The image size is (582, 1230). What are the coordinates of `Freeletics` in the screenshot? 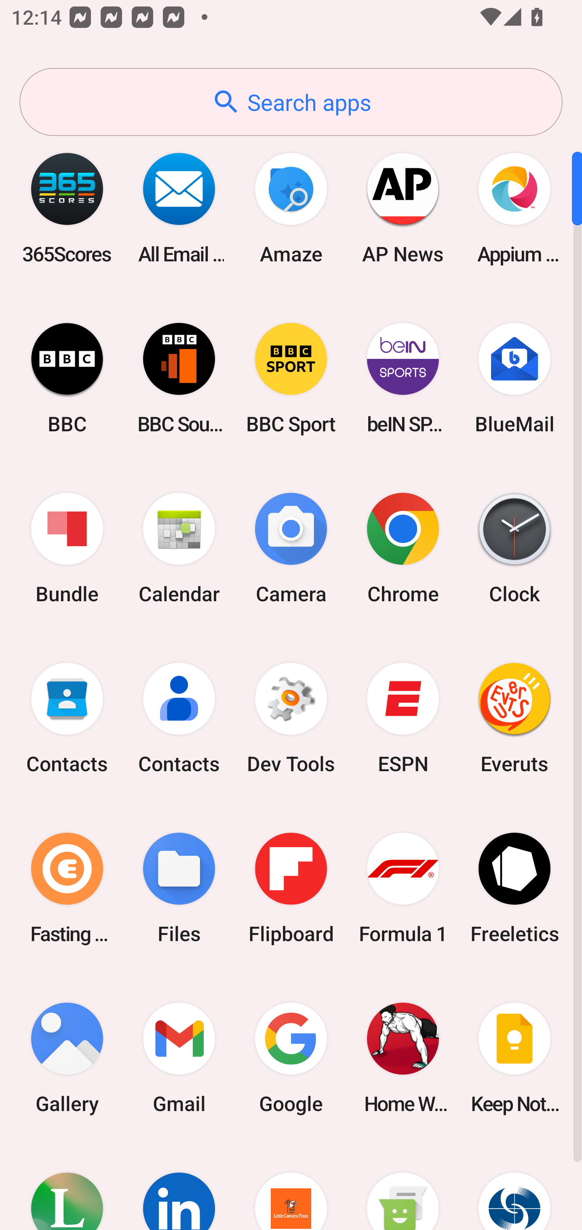 It's located at (515, 888).